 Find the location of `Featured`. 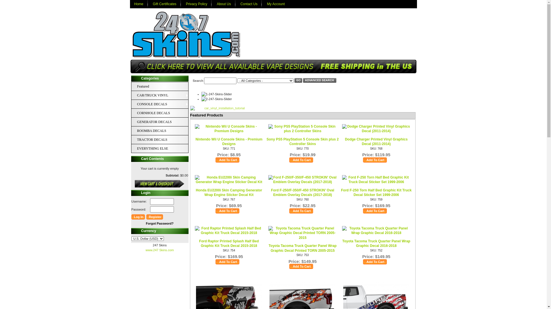

Featured is located at coordinates (157, 86).